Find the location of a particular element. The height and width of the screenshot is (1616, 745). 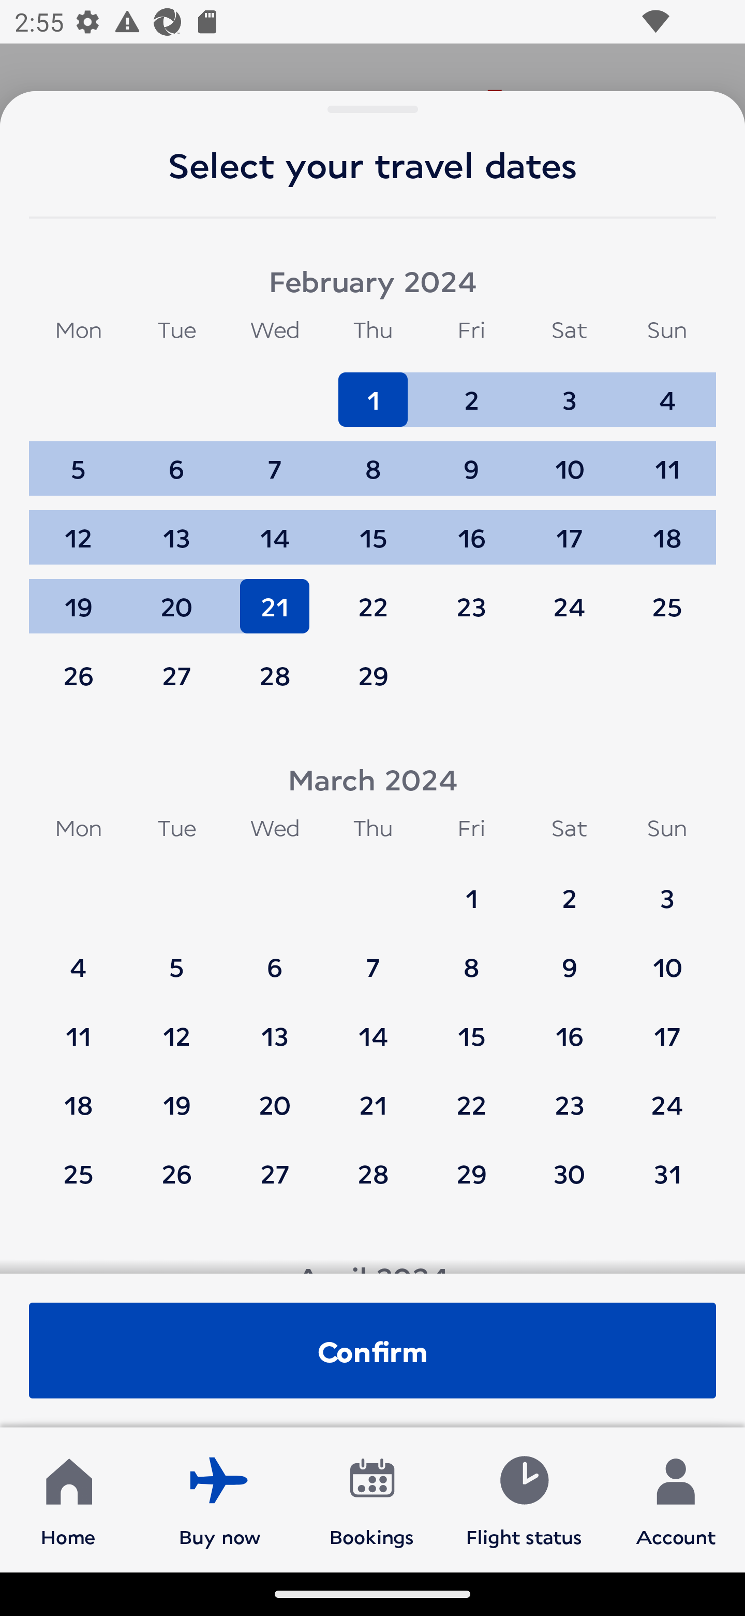

22 is located at coordinates (373, 597).